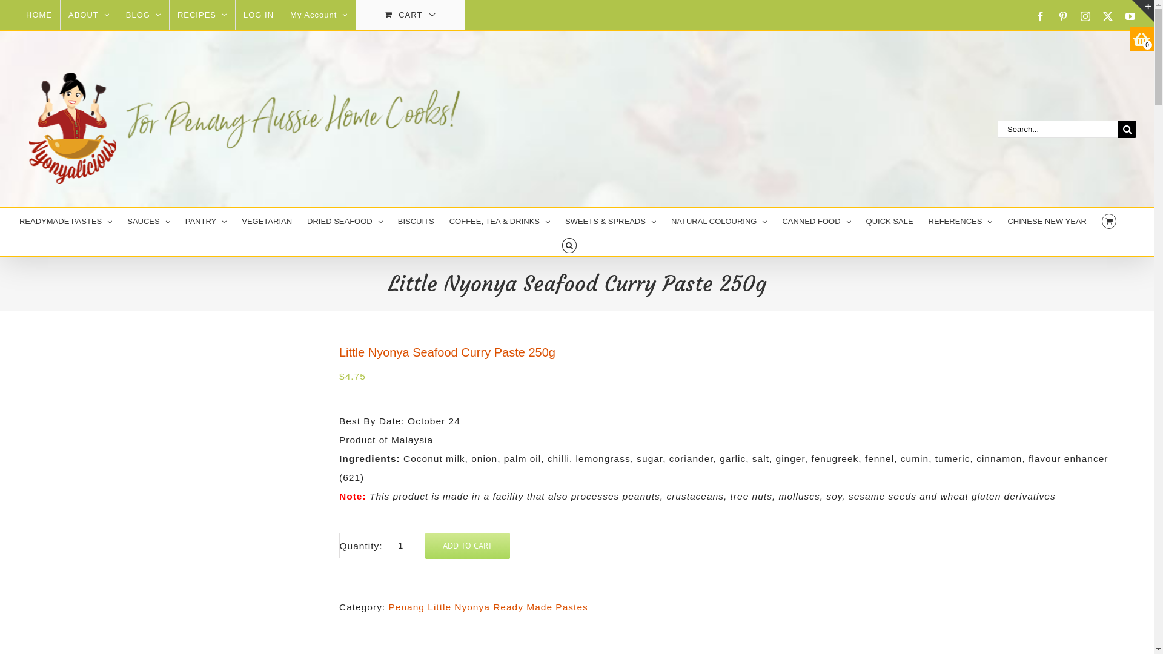 The width and height of the screenshot is (1163, 654). Describe the element at coordinates (1064, 16) in the screenshot. I see `Pinterest` at that location.